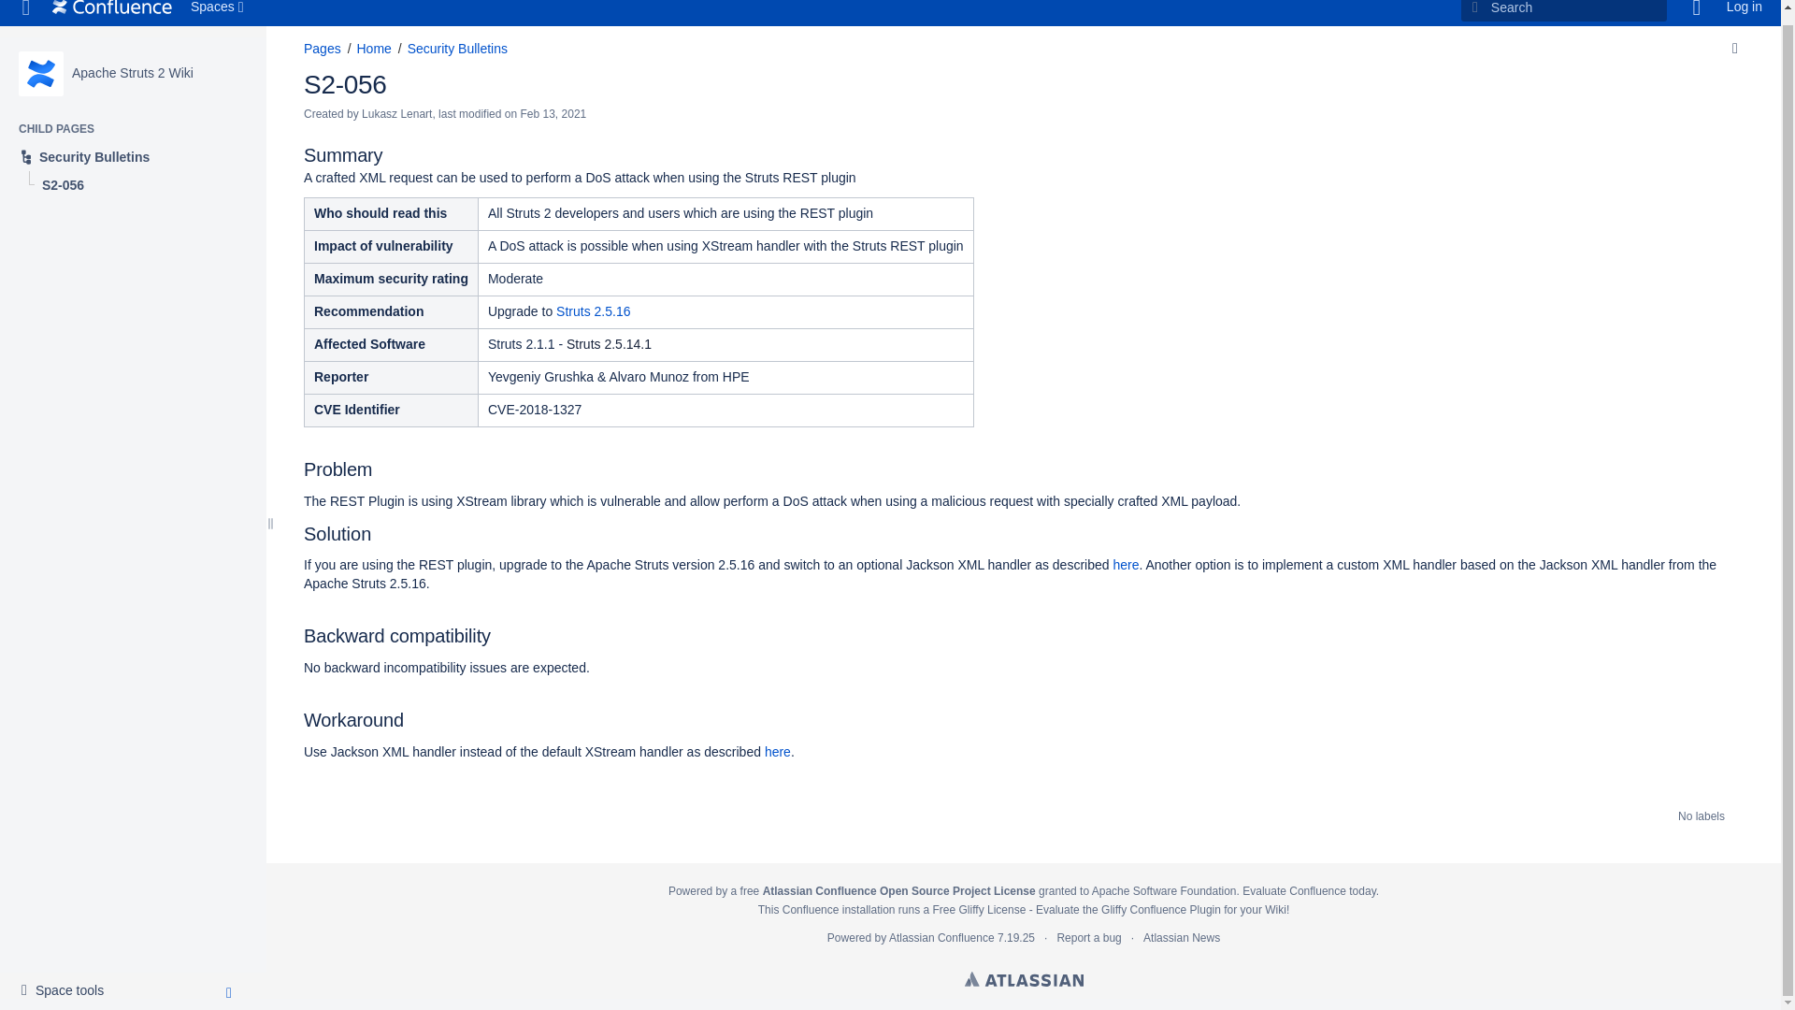 This screenshot has height=1010, width=1795. I want to click on Apache Struts 2 Wiki, so click(1697, 13).